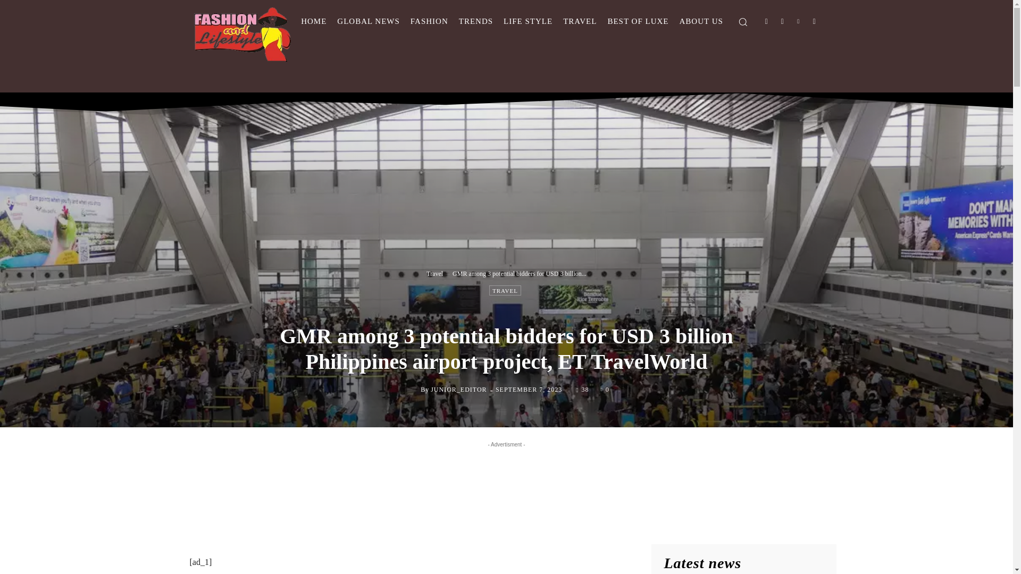  I want to click on Travel, so click(435, 273).